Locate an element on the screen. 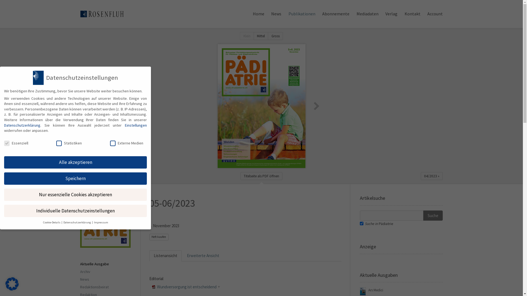  Wundversorgung ist entscheidend is located at coordinates (187, 287).